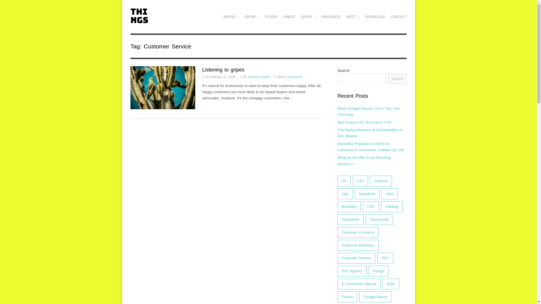  What do you see at coordinates (271, 17) in the screenshot?
I see `STUDIO` at bounding box center [271, 17].